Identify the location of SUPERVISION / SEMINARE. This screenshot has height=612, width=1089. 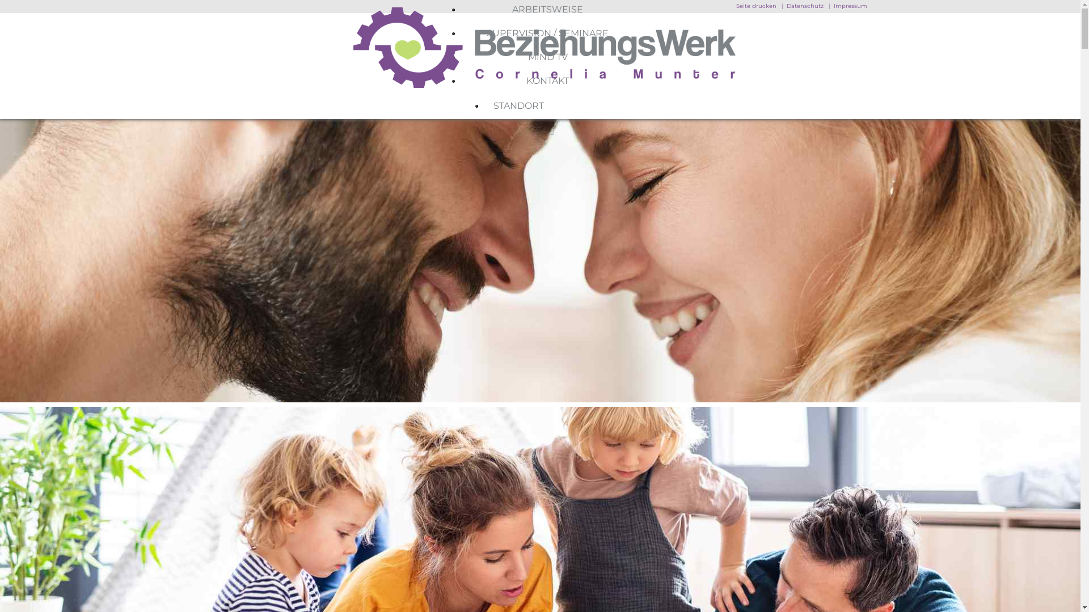
(548, 33).